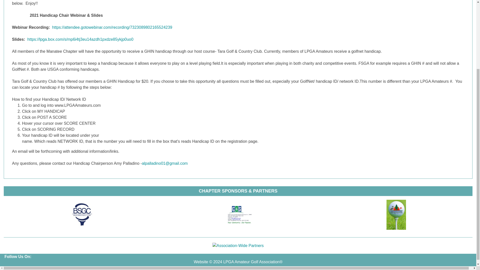 This screenshot has height=270, width=480. I want to click on CSCMSI.com, so click(240, 214).